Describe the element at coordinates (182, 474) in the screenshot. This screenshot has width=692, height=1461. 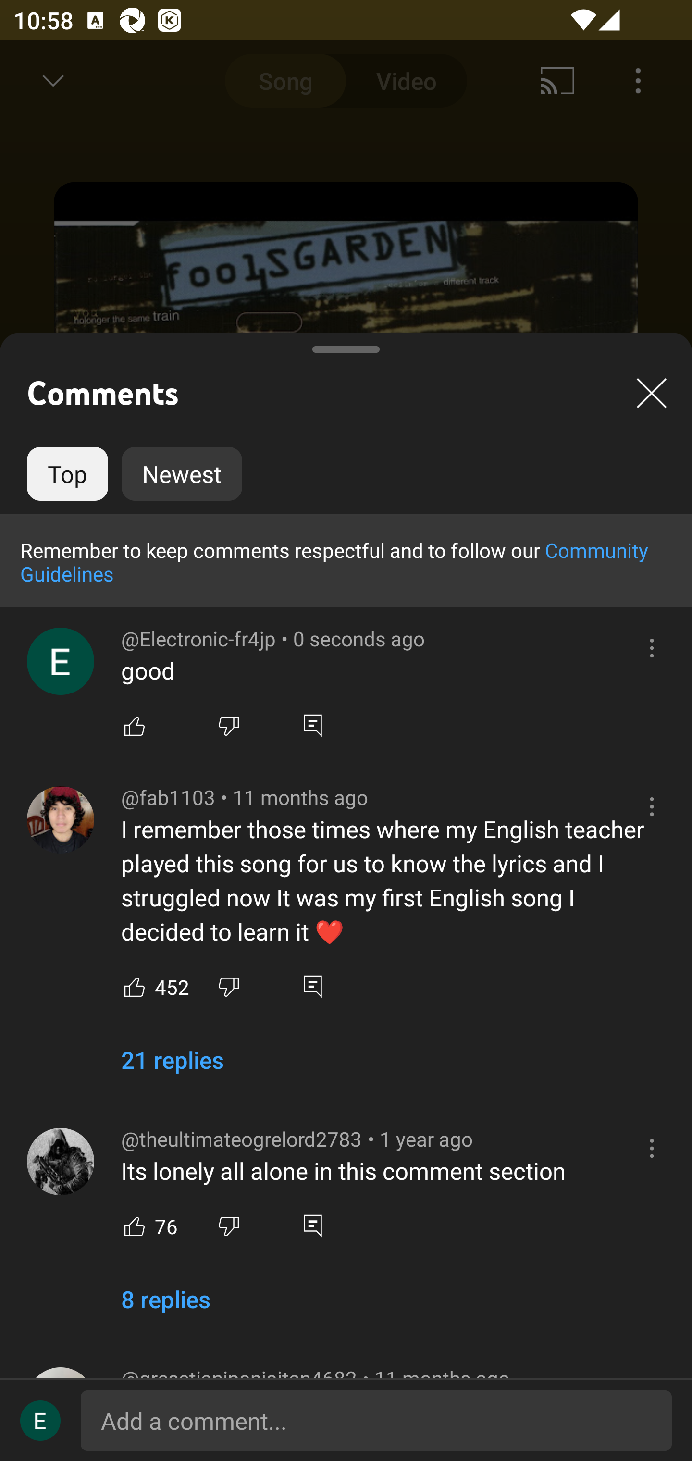
I see `Newest` at that location.